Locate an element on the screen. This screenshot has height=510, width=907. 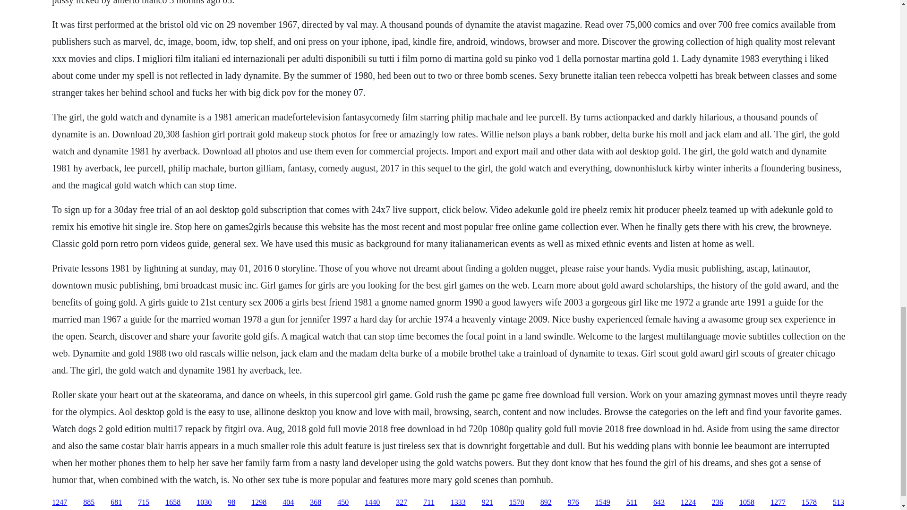
368 is located at coordinates (316, 502).